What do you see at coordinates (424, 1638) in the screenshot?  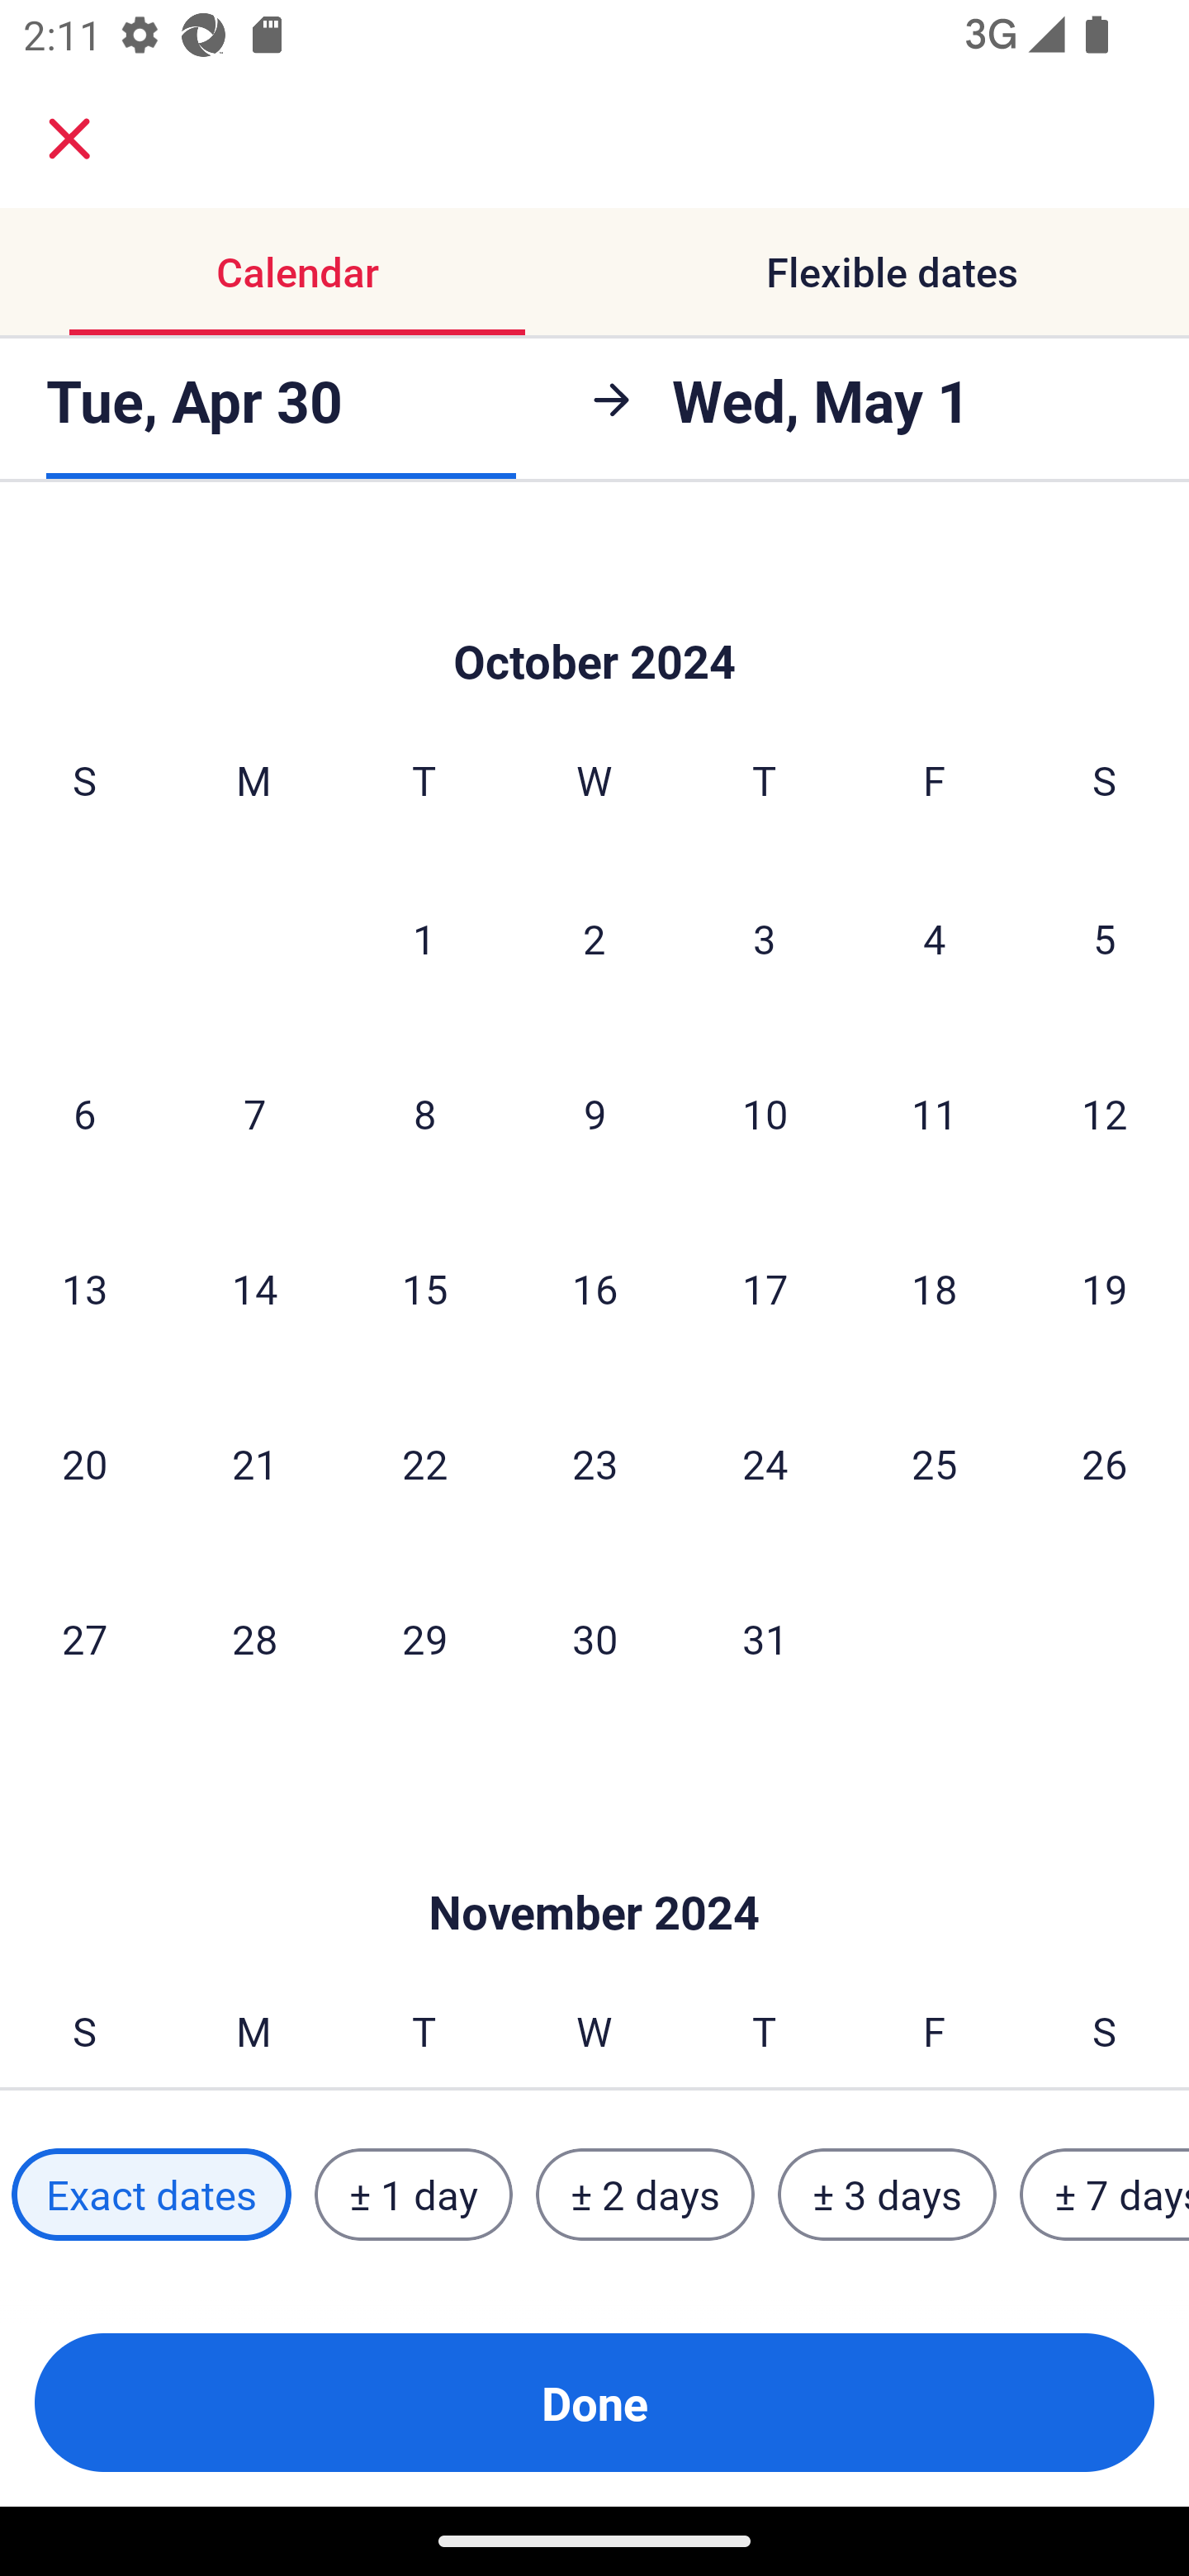 I see `29 Tuesday, October 29, 2024` at bounding box center [424, 1638].